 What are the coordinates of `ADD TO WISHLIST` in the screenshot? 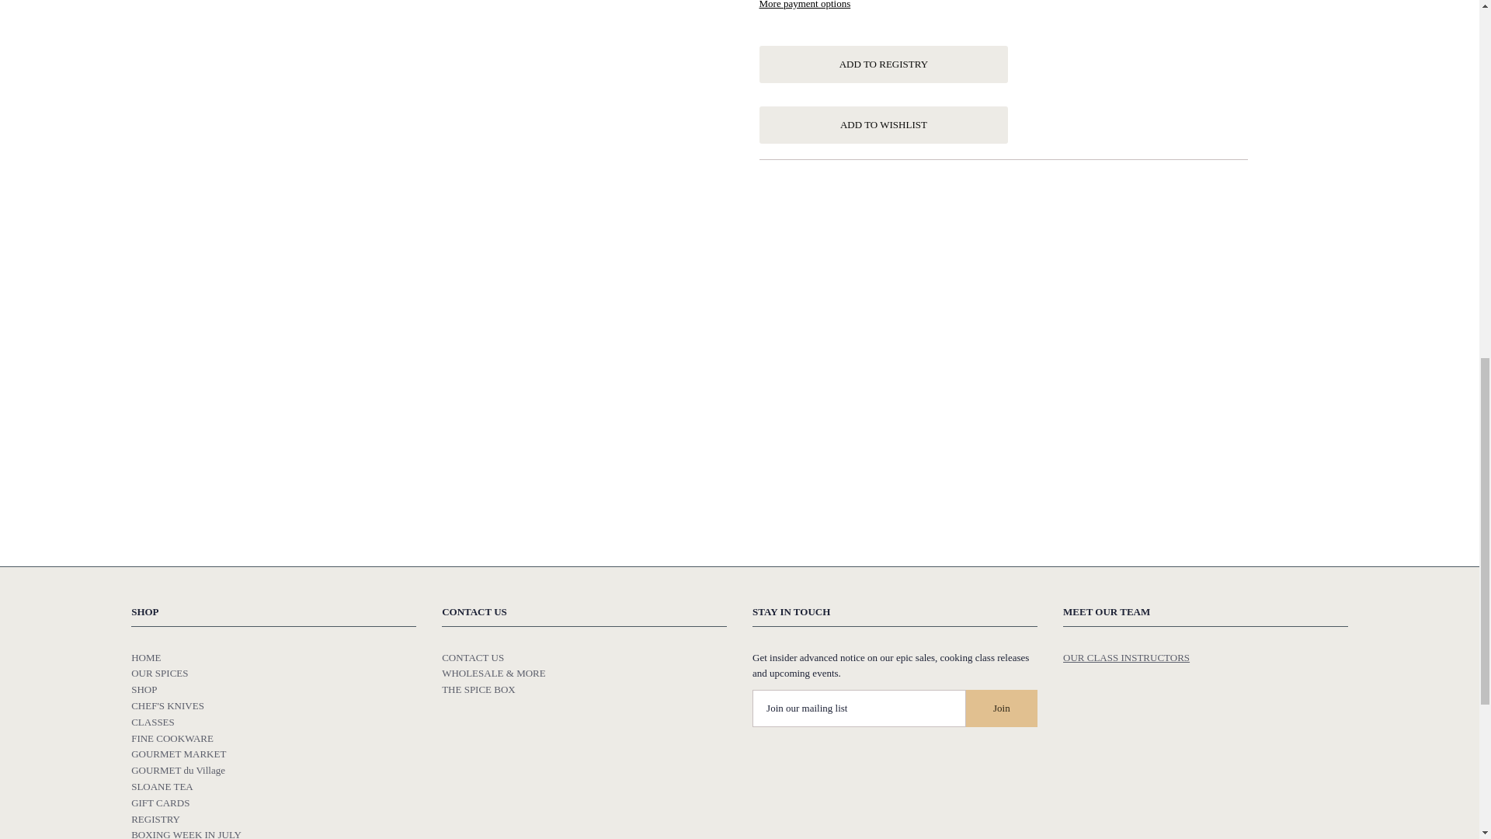 It's located at (884, 124).